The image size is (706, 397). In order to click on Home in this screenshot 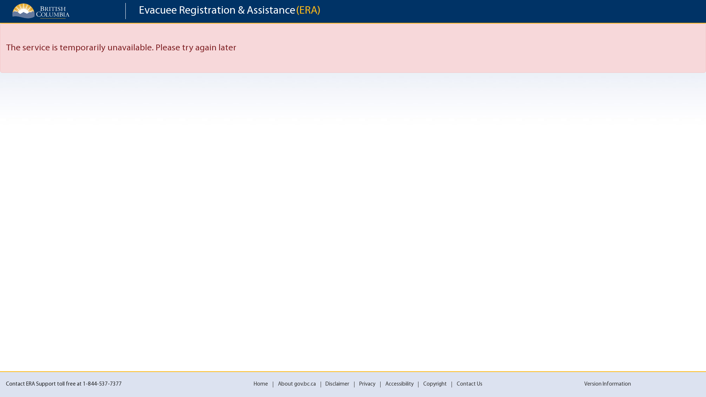, I will do `click(261, 385)`.